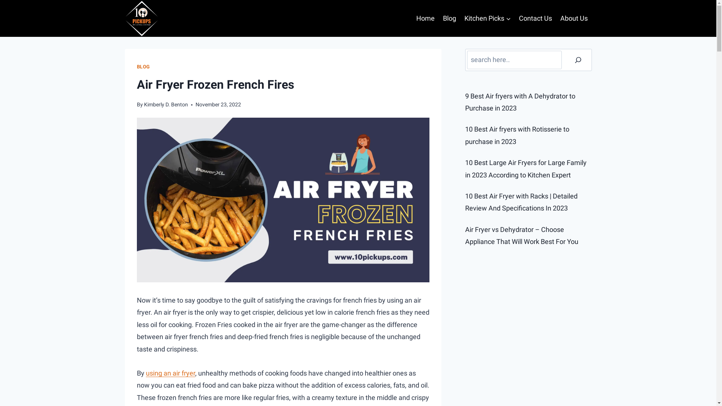 This screenshot has width=722, height=406. Describe the element at coordinates (144, 67) in the screenshot. I see `BLOG` at that location.